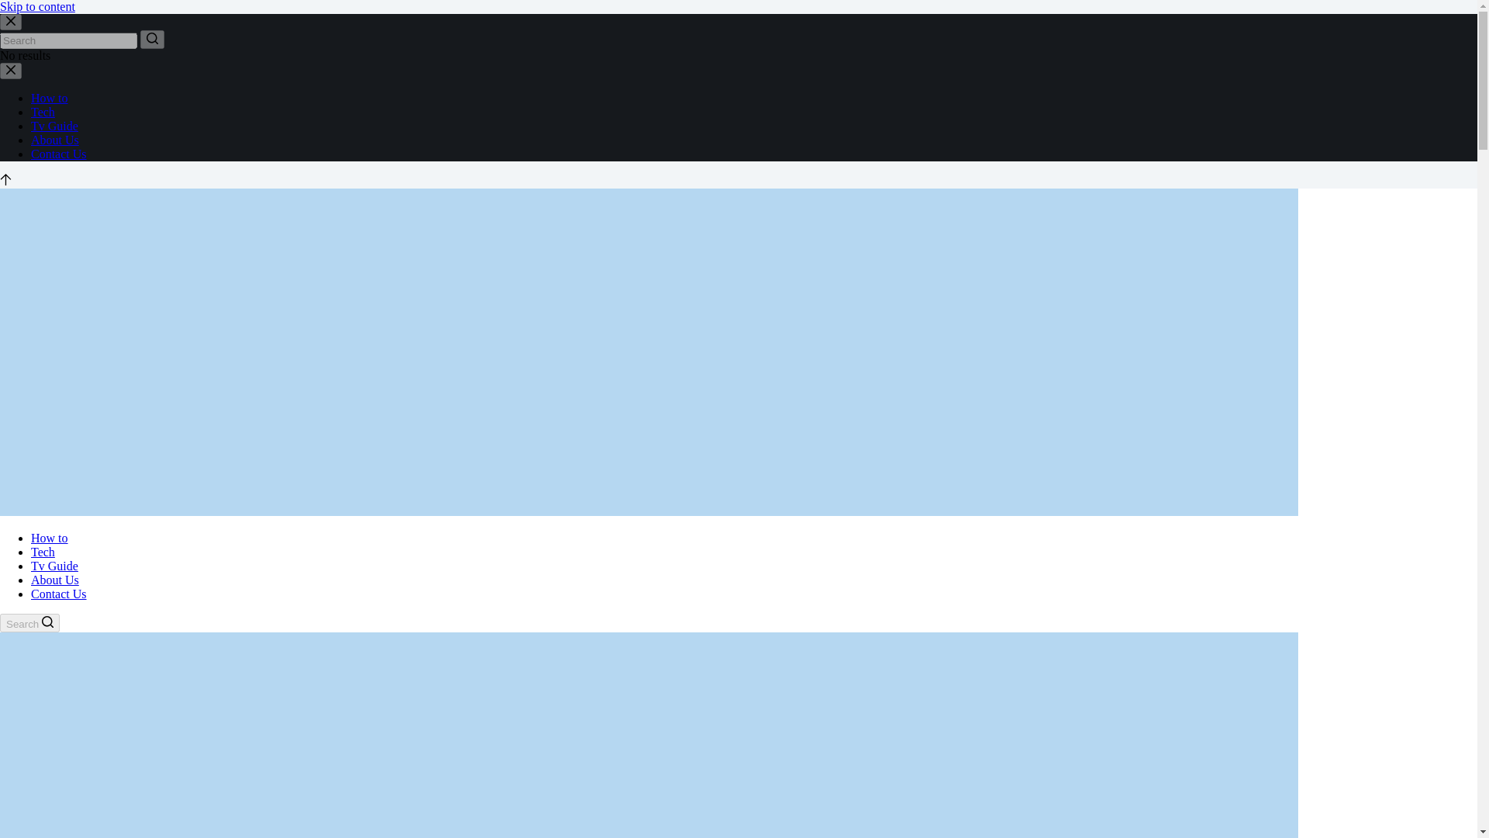 The width and height of the screenshot is (1489, 838). I want to click on Contact Us, so click(59, 154).